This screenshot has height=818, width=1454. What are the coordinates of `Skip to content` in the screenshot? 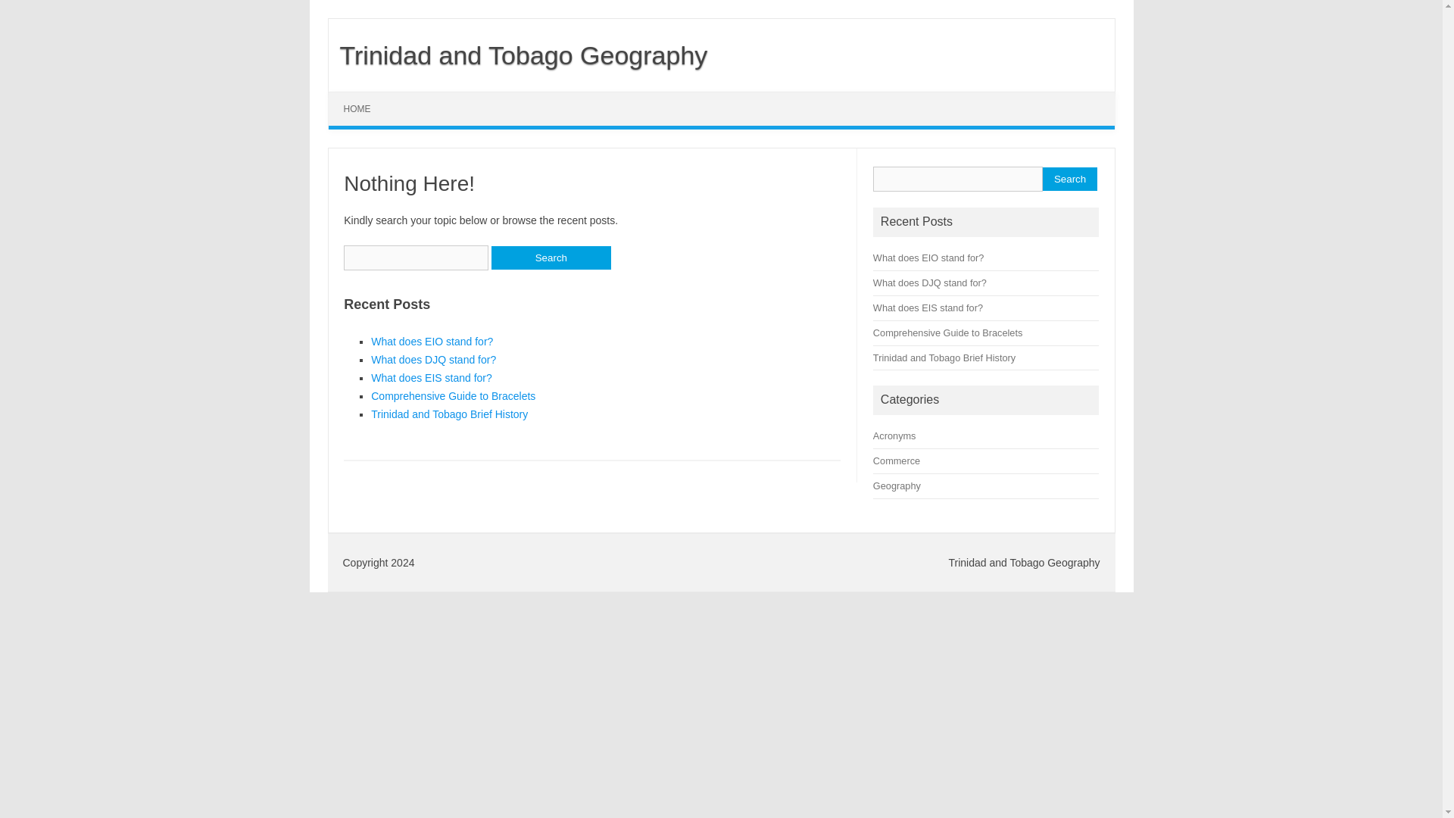 It's located at (363, 97).